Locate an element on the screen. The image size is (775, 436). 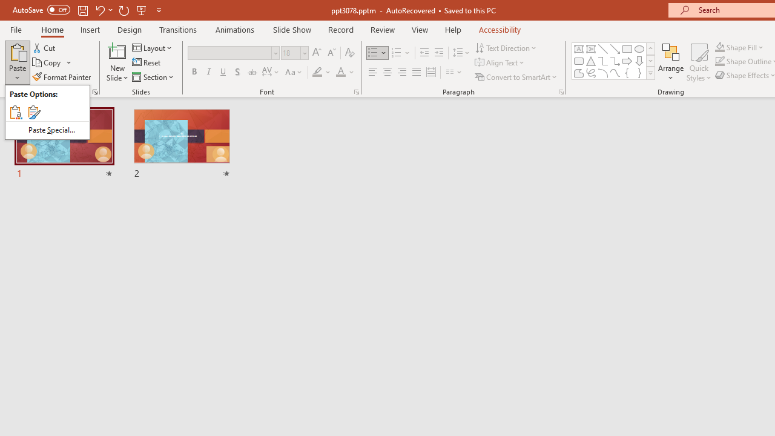
Increase Font Size is located at coordinates (316, 53).